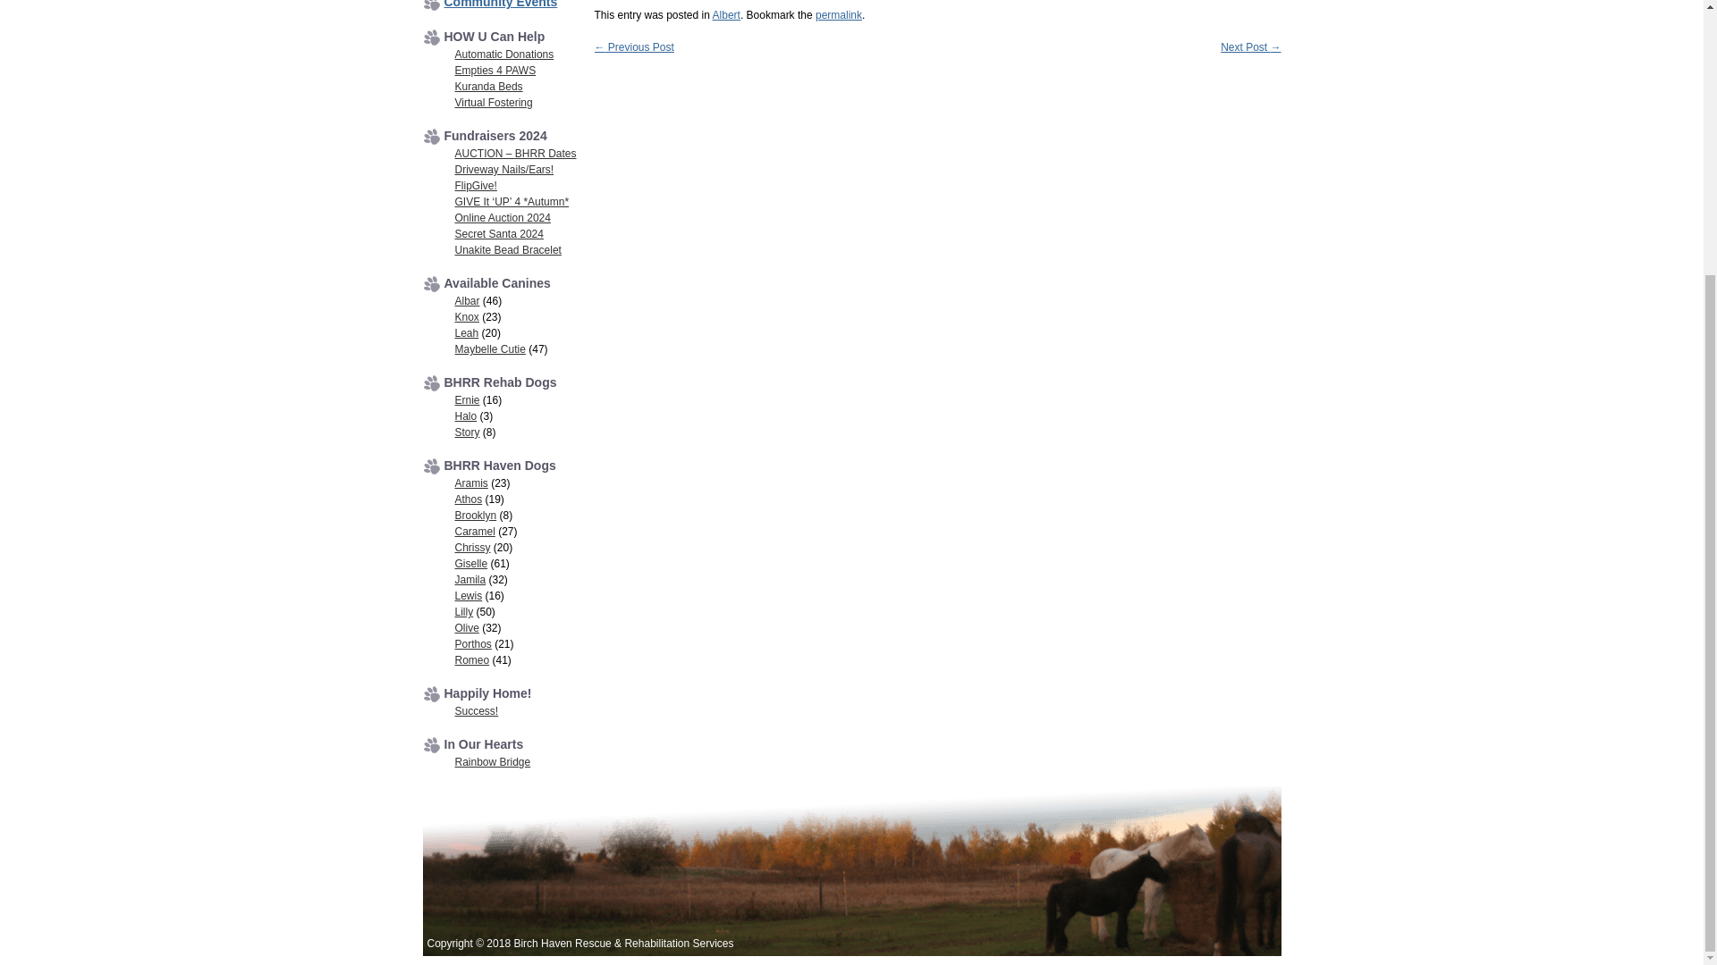 This screenshot has width=1717, height=965. What do you see at coordinates (475, 516) in the screenshot?
I see `View all posts filed under Brooklyn` at bounding box center [475, 516].